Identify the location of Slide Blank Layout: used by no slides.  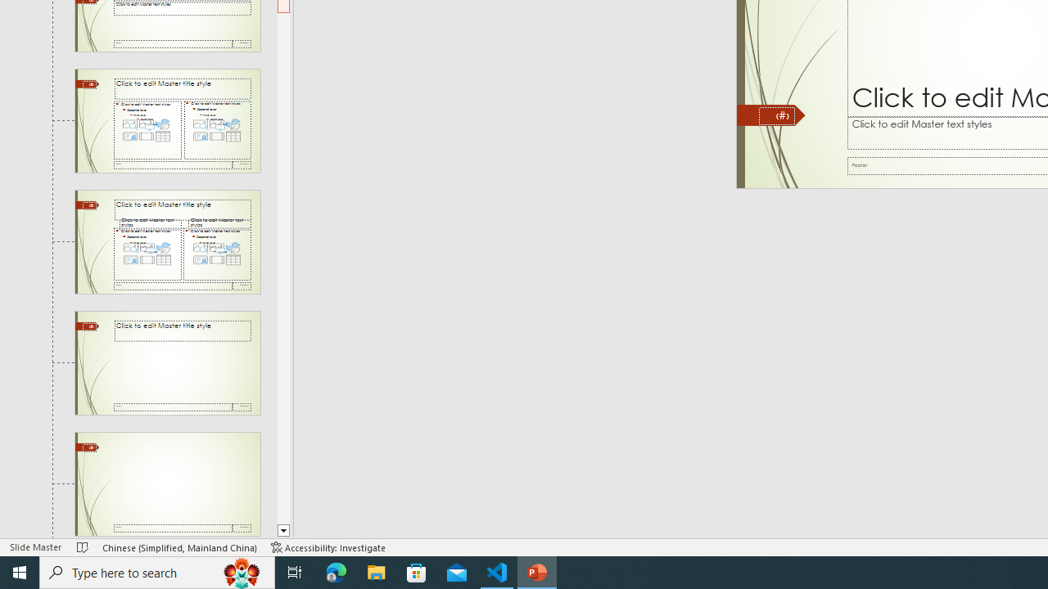
(167, 484).